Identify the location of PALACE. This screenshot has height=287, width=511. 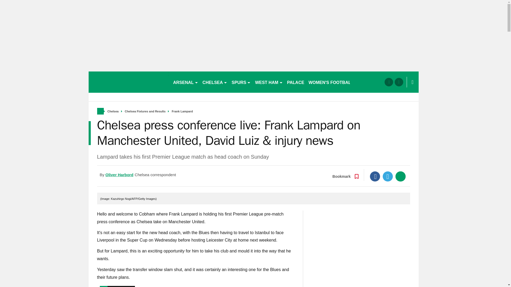
(296, 82).